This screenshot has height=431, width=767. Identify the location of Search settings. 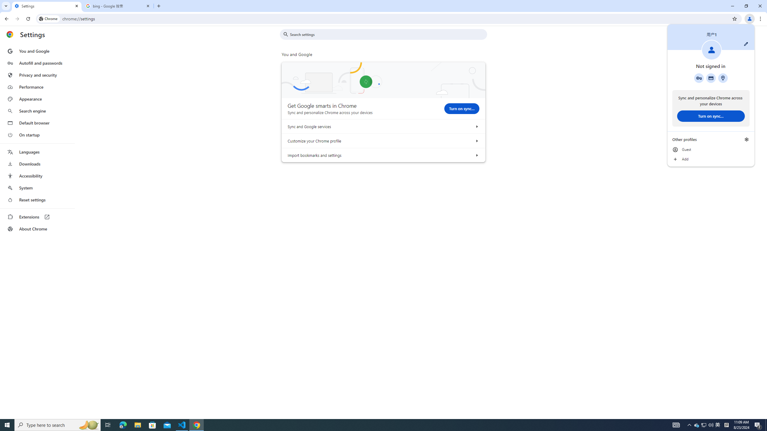
(388, 34).